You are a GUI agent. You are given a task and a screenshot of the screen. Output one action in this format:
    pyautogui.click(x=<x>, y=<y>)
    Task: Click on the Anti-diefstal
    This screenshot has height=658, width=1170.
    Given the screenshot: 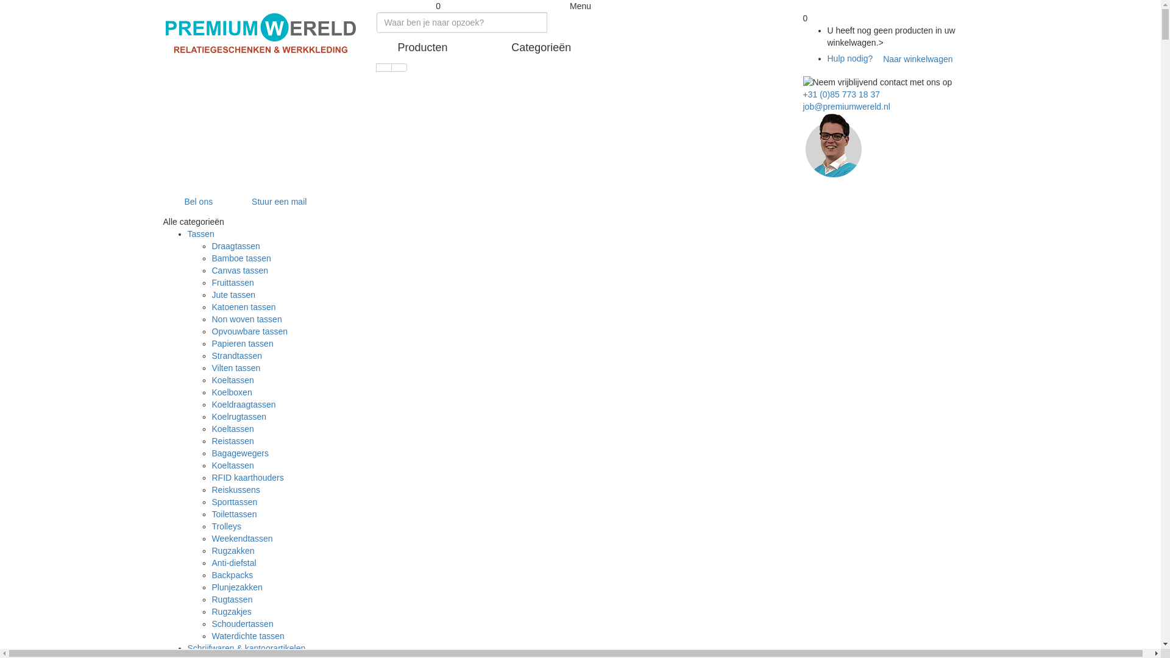 What is the action you would take?
    pyautogui.click(x=234, y=563)
    